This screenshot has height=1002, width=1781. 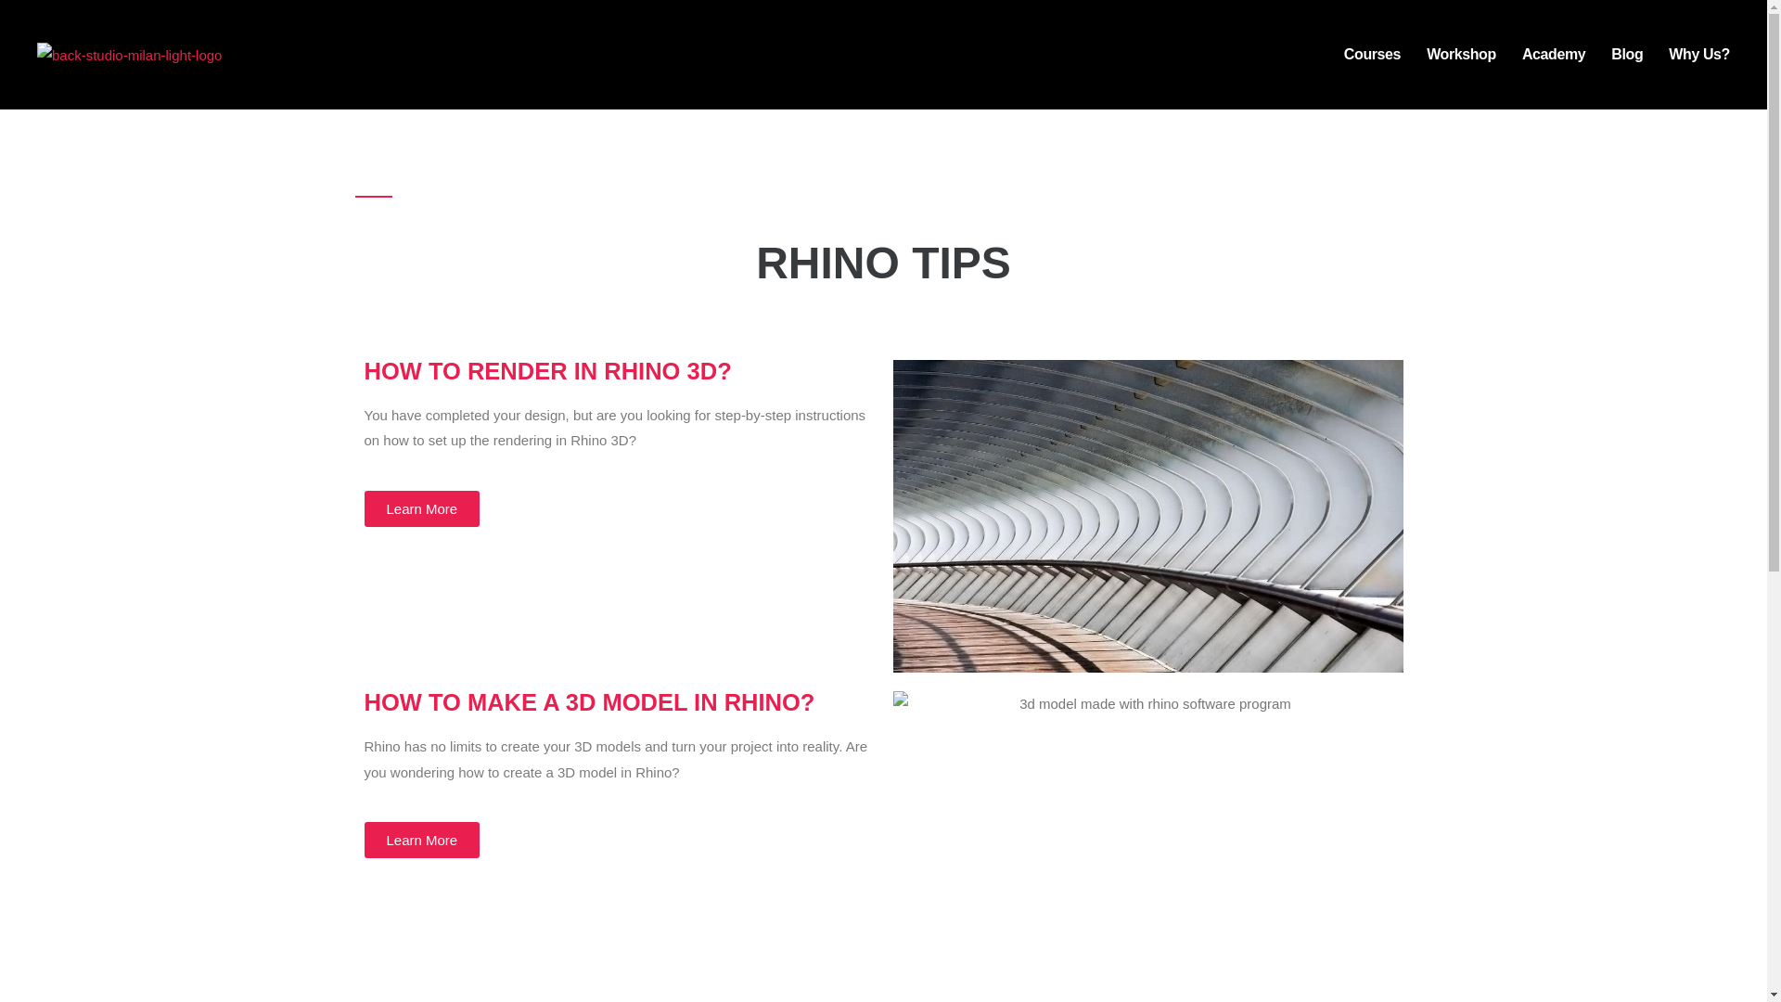 What do you see at coordinates (1627, 54) in the screenshot?
I see `Blog` at bounding box center [1627, 54].